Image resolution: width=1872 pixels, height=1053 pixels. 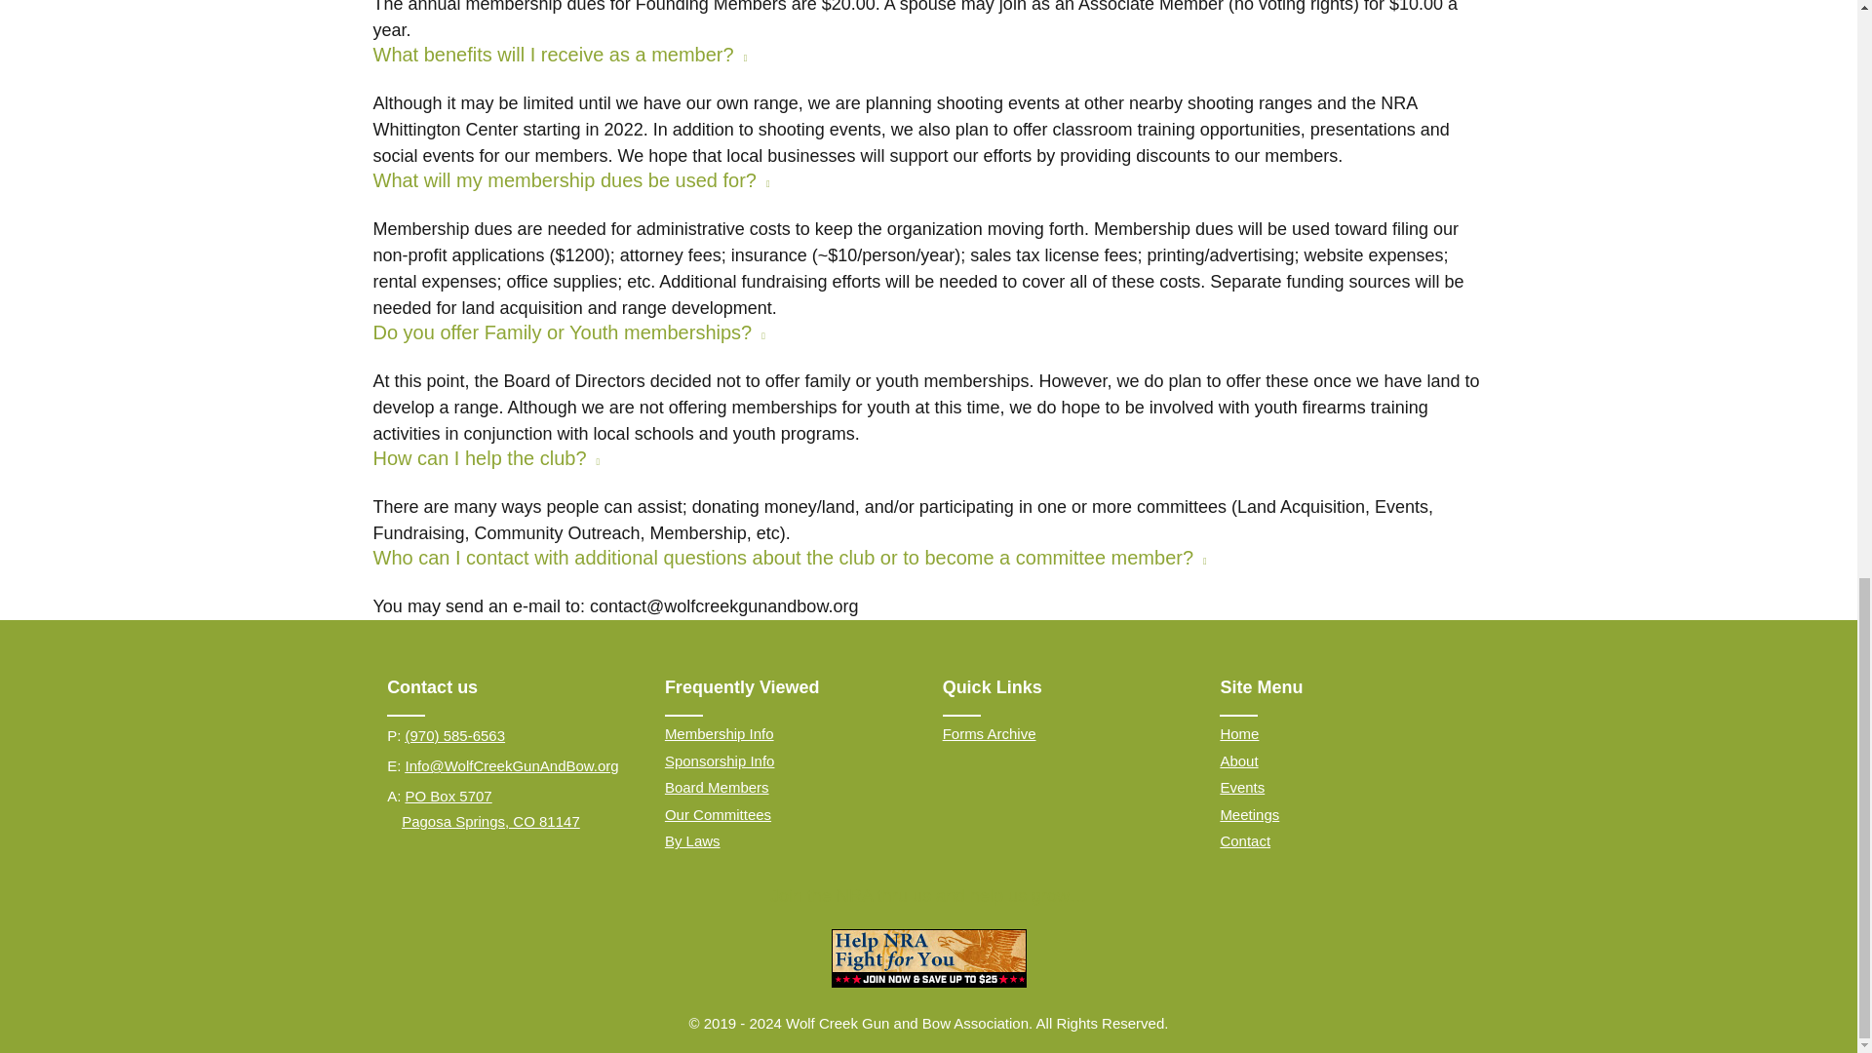 What do you see at coordinates (990, 733) in the screenshot?
I see `Forms Archive` at bounding box center [990, 733].